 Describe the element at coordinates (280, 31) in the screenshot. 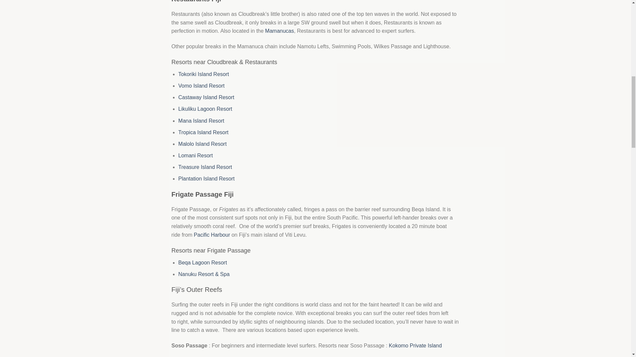

I see `Mamanucas` at that location.